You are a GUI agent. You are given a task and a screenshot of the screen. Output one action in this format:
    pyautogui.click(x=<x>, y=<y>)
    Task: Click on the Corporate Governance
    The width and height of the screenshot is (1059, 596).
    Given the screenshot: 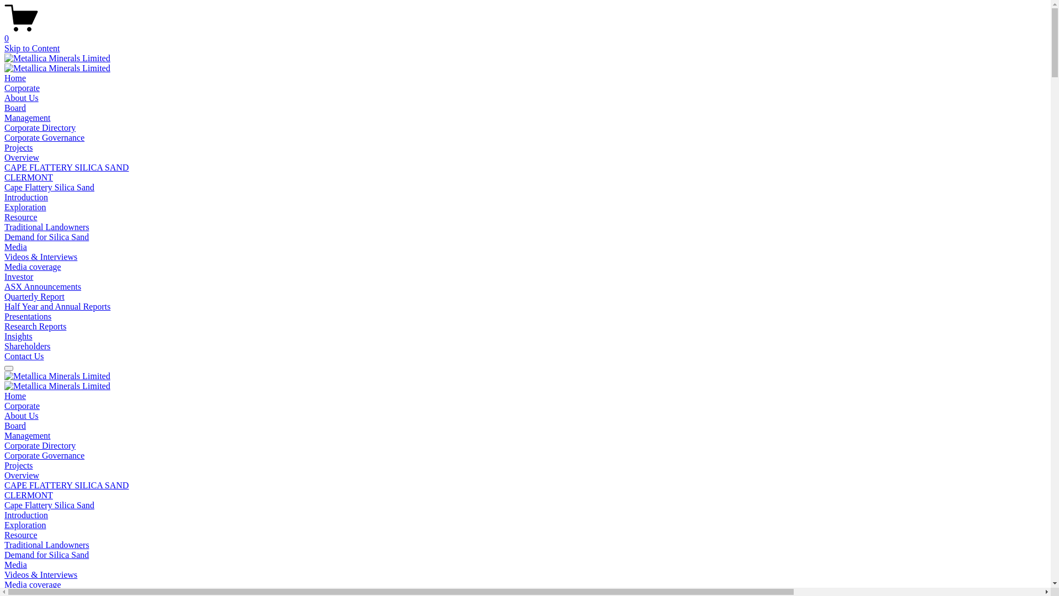 What is the action you would take?
    pyautogui.click(x=44, y=456)
    